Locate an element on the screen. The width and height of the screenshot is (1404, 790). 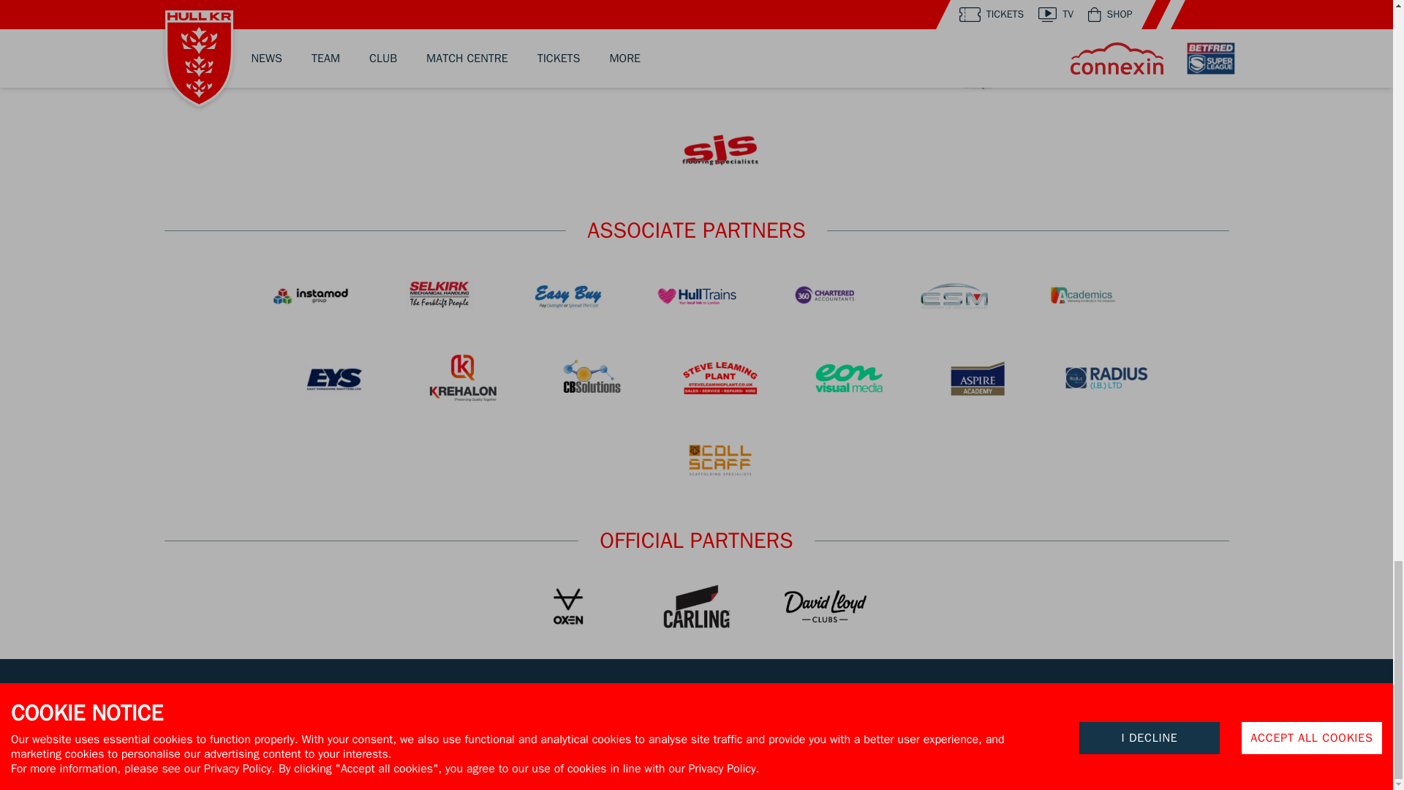
MKM is located at coordinates (310, 13).